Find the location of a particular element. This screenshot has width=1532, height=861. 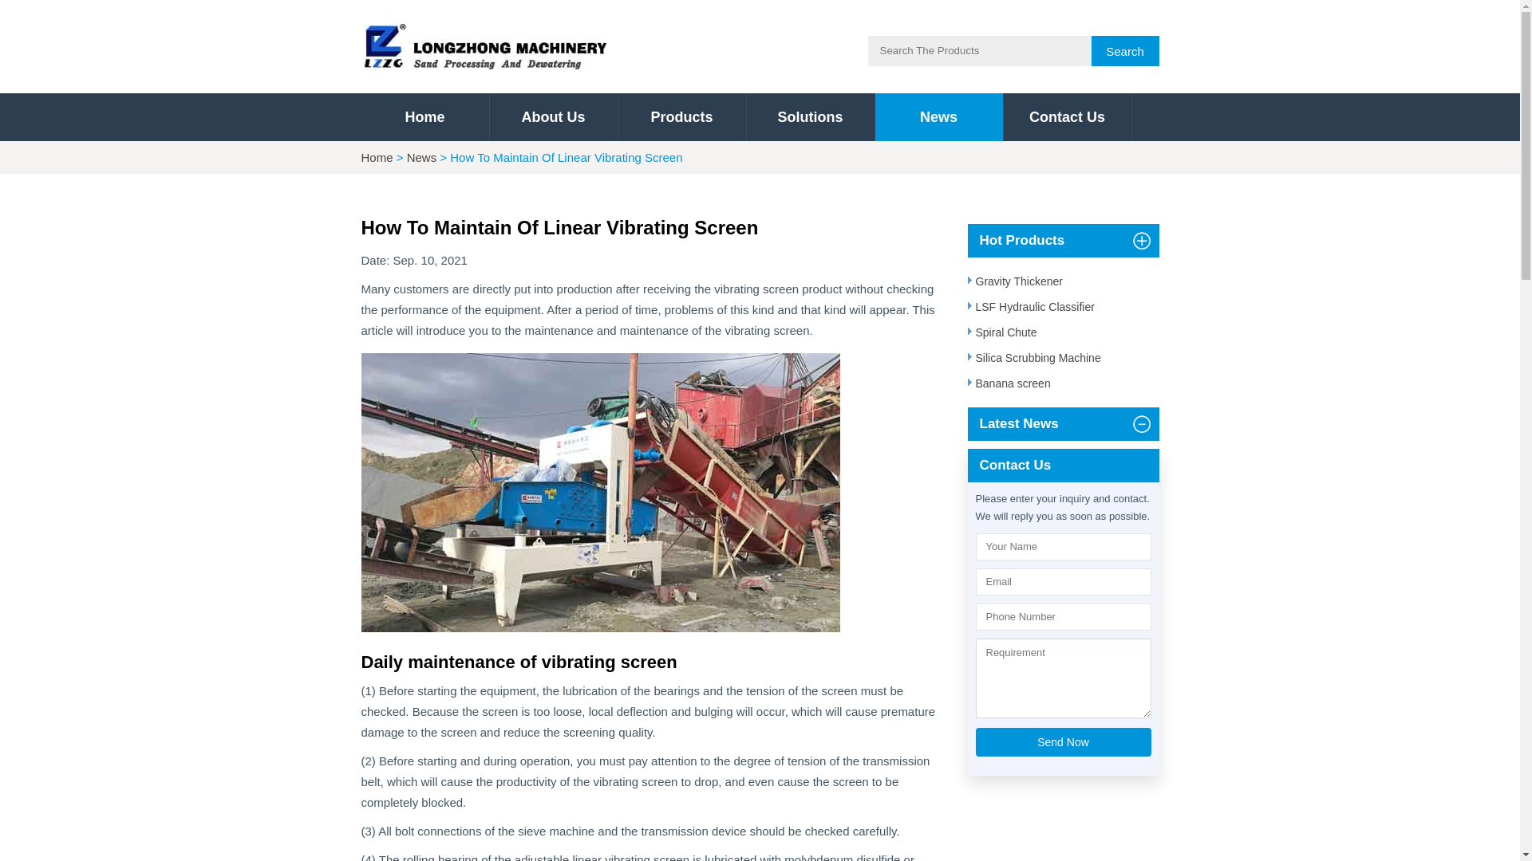

Home is located at coordinates (376, 158).